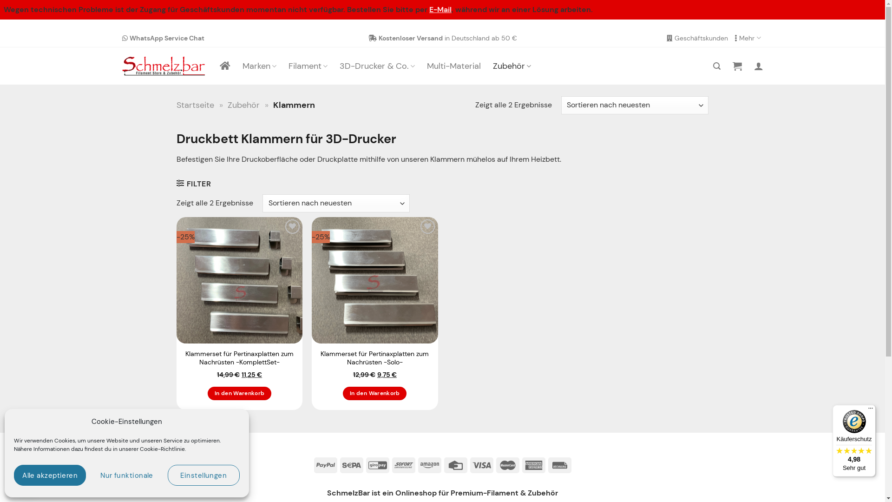 The height and width of the screenshot is (502, 892). I want to click on In den Warenkorb, so click(240, 394).